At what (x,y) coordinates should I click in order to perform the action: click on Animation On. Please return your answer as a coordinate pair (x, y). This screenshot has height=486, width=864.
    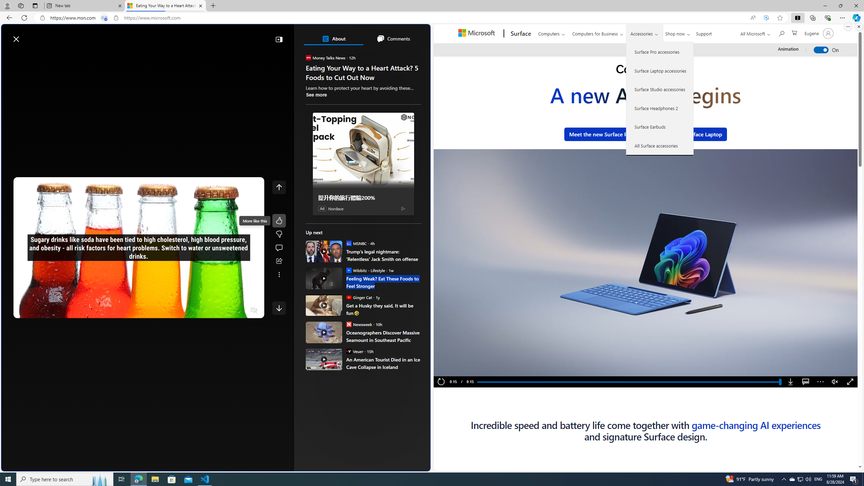
    Looking at the image, I should click on (821, 50).